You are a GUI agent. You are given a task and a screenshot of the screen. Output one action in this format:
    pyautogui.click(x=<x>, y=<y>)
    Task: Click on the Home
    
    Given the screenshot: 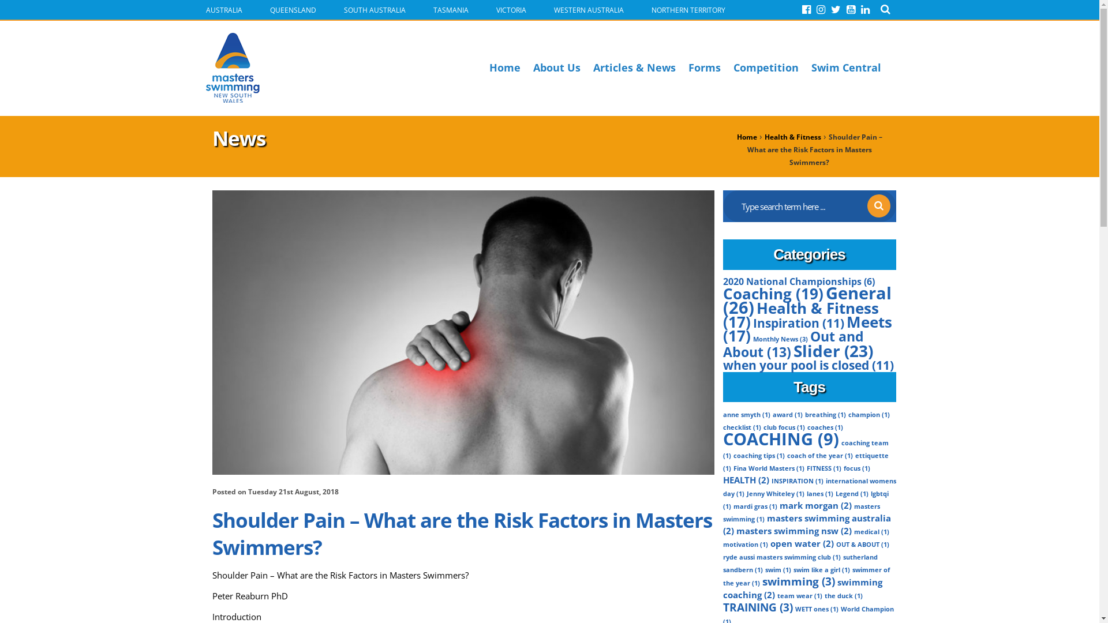 What is the action you would take?
    pyautogui.click(x=747, y=137)
    